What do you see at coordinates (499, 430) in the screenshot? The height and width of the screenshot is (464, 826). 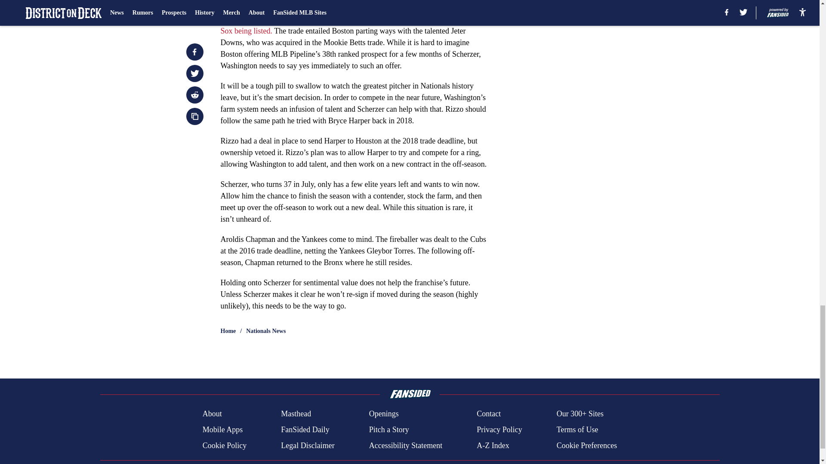 I see `Privacy Policy` at bounding box center [499, 430].